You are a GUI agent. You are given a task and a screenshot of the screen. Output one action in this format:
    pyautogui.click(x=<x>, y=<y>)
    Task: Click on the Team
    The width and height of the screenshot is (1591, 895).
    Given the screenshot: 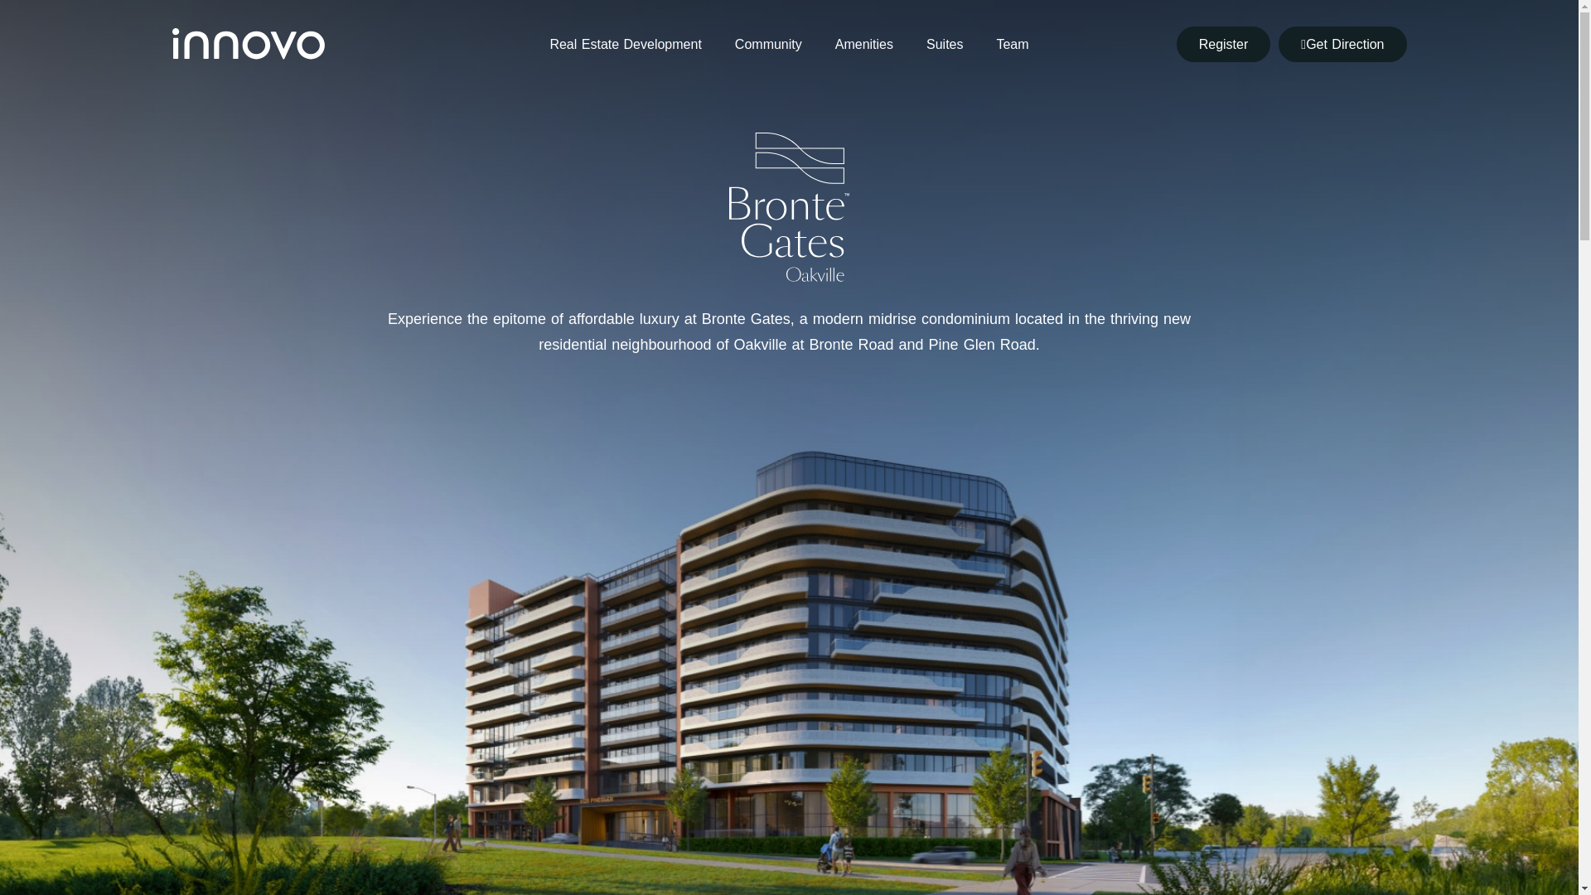 What is the action you would take?
    pyautogui.click(x=1013, y=44)
    